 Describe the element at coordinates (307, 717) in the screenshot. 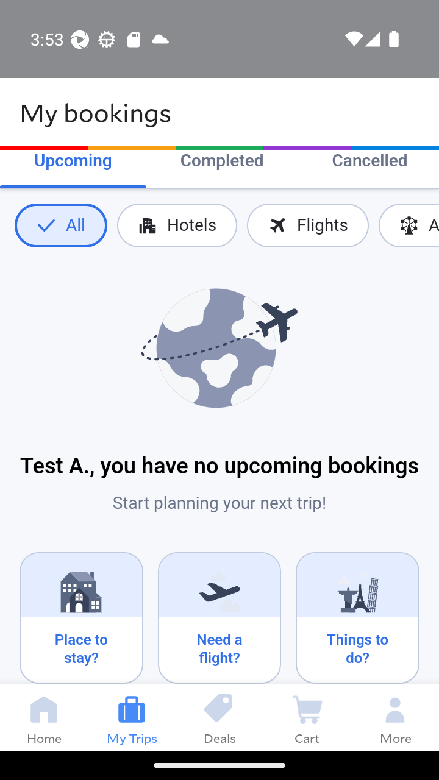

I see `Cart` at that location.